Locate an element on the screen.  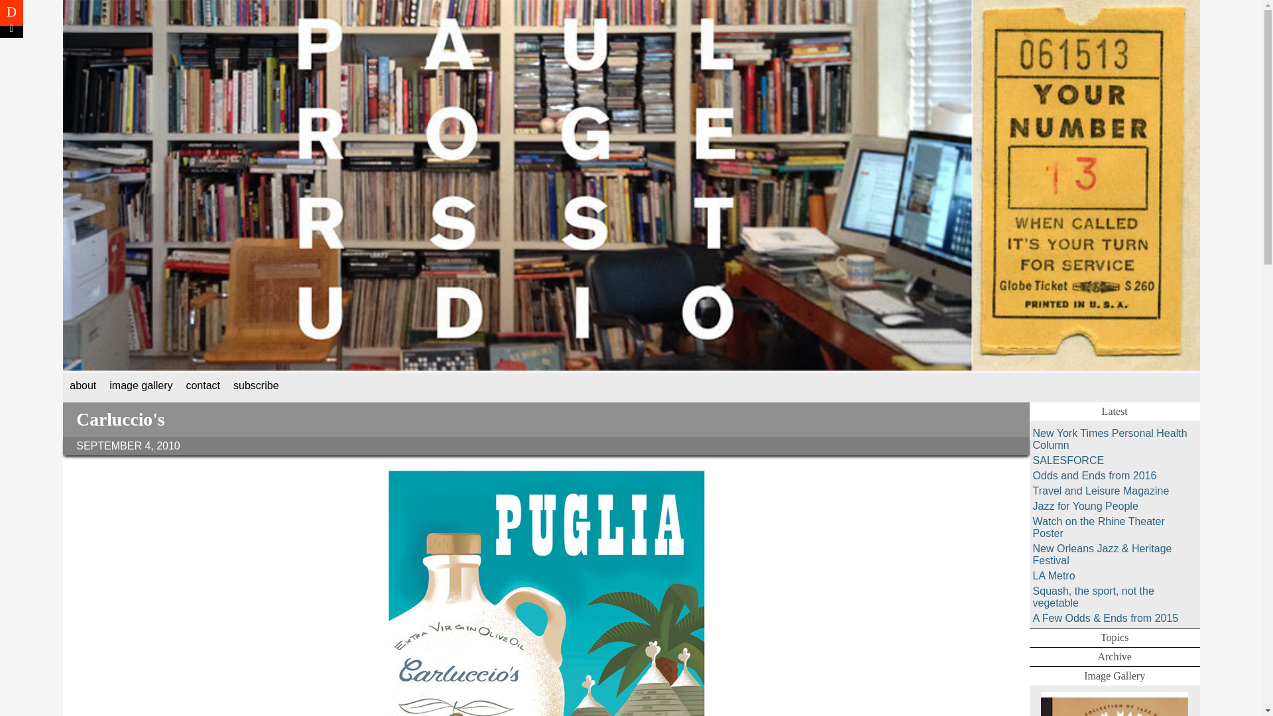
Odds and Ends from 2016 is located at coordinates (1114, 475).